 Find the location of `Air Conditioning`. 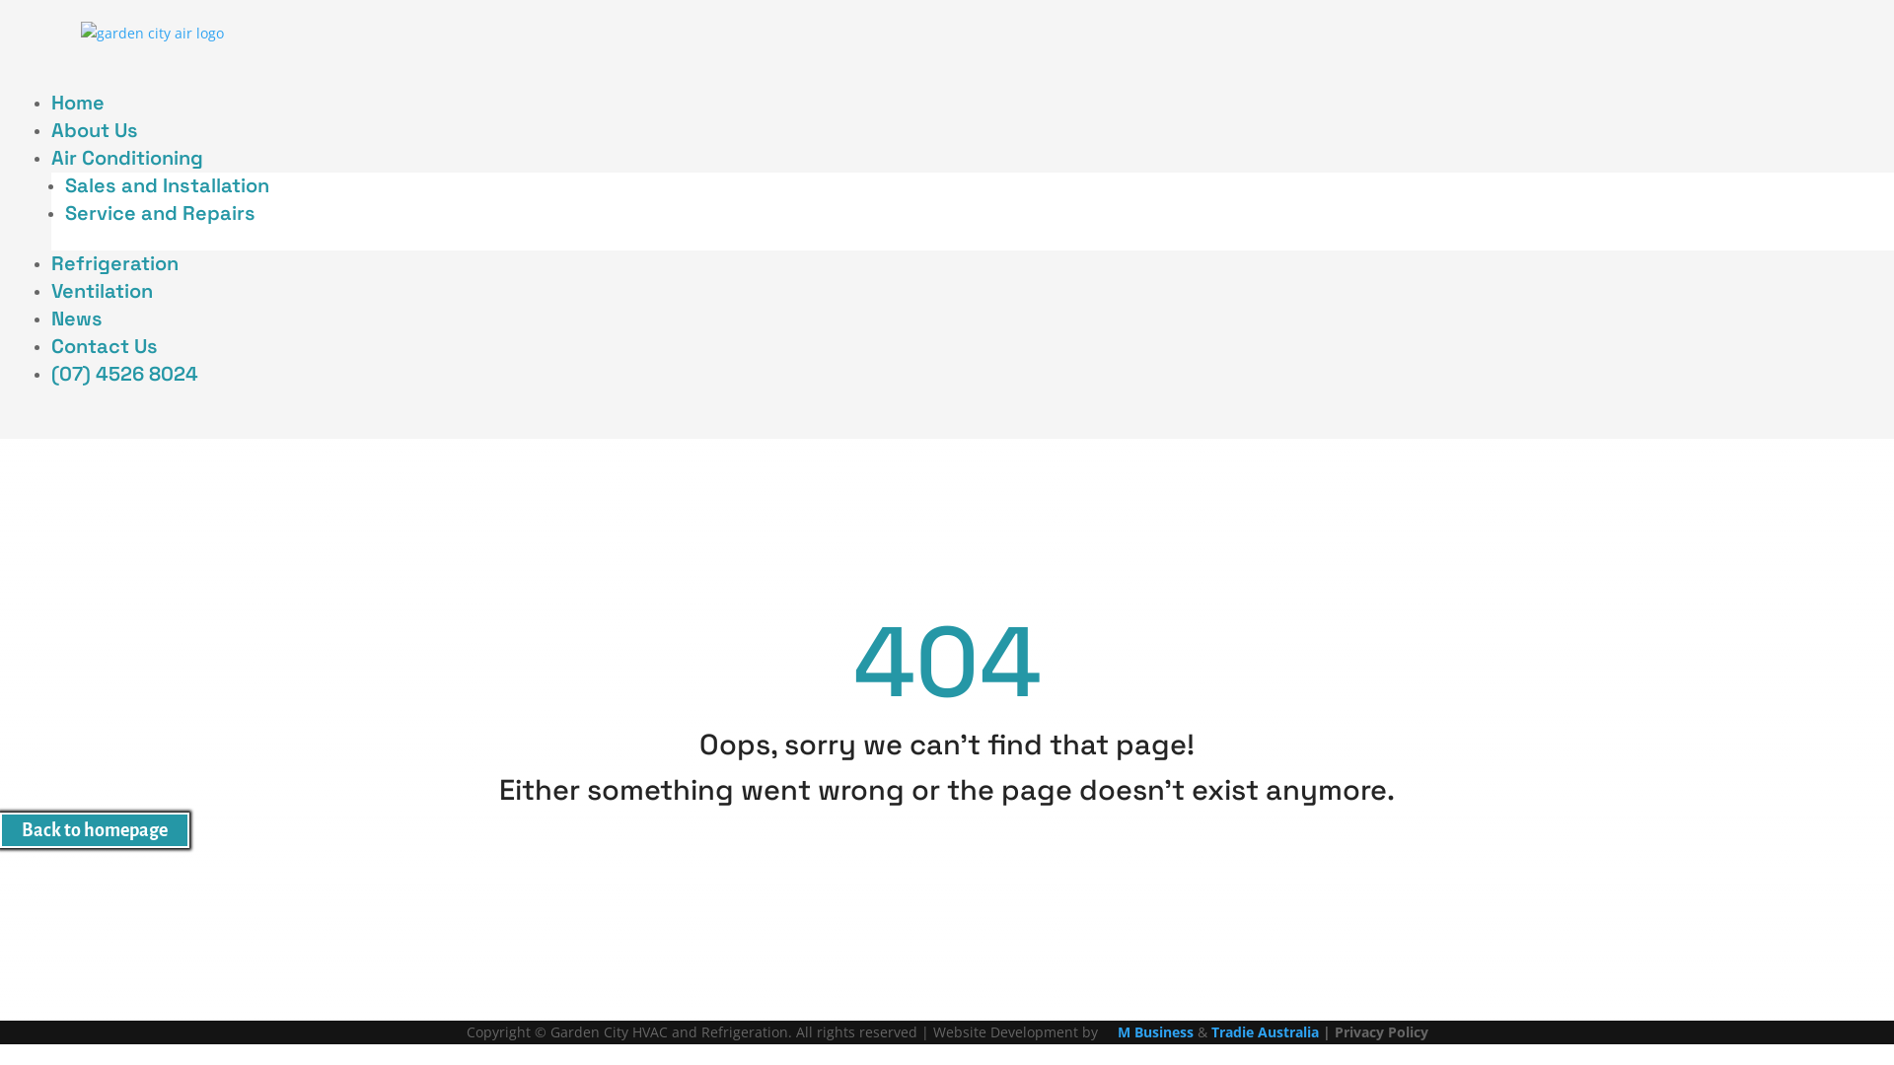

Air Conditioning is located at coordinates (127, 158).